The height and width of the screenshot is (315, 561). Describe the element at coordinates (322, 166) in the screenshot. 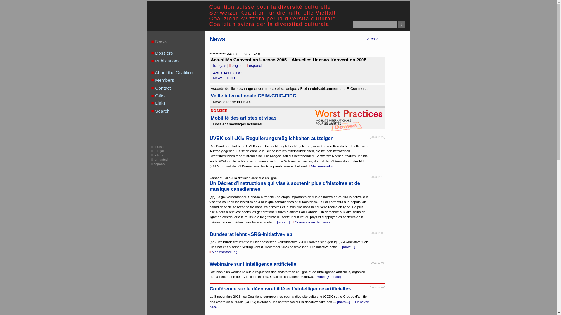

I see `Medienmiteilung` at that location.